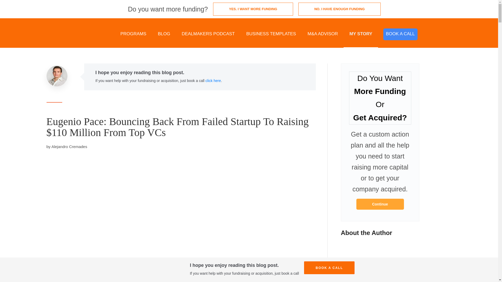 The image size is (502, 282). Describe the element at coordinates (401, 34) in the screenshot. I see `BOOK A CALL` at that location.